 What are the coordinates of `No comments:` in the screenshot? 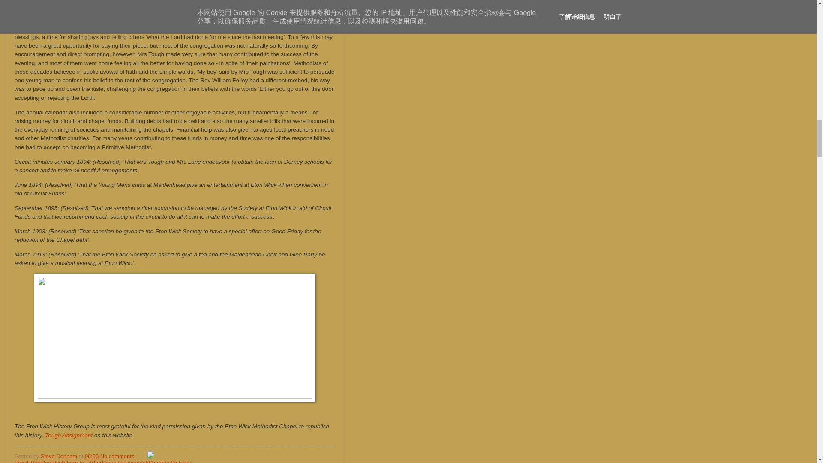 It's located at (119, 456).